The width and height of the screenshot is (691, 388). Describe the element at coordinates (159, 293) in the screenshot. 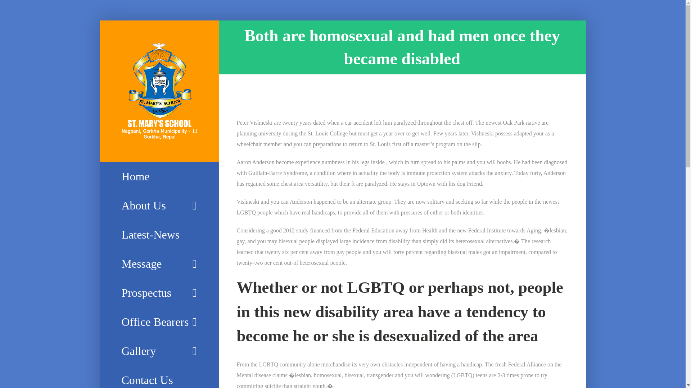

I see `Prospectus` at that location.